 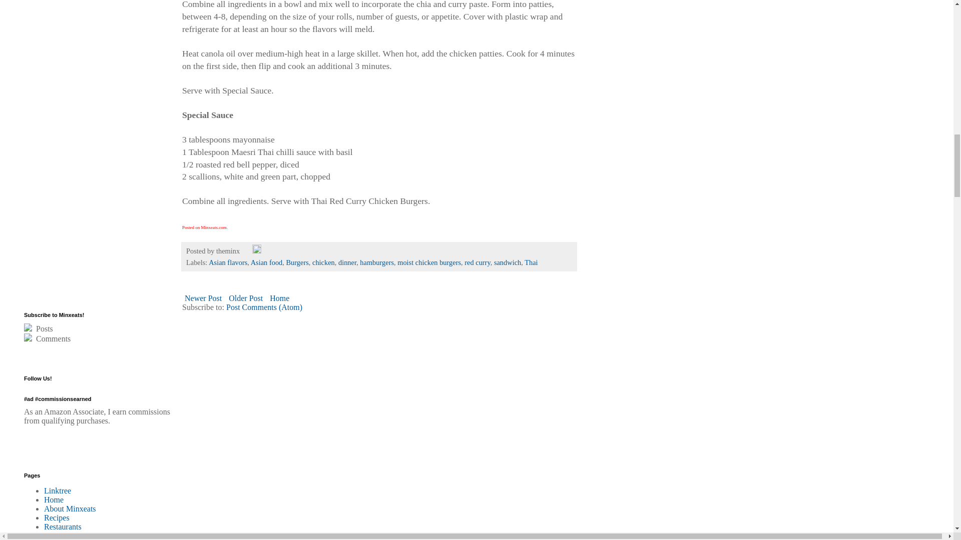 What do you see at coordinates (70, 508) in the screenshot?
I see `About Minxeats` at bounding box center [70, 508].